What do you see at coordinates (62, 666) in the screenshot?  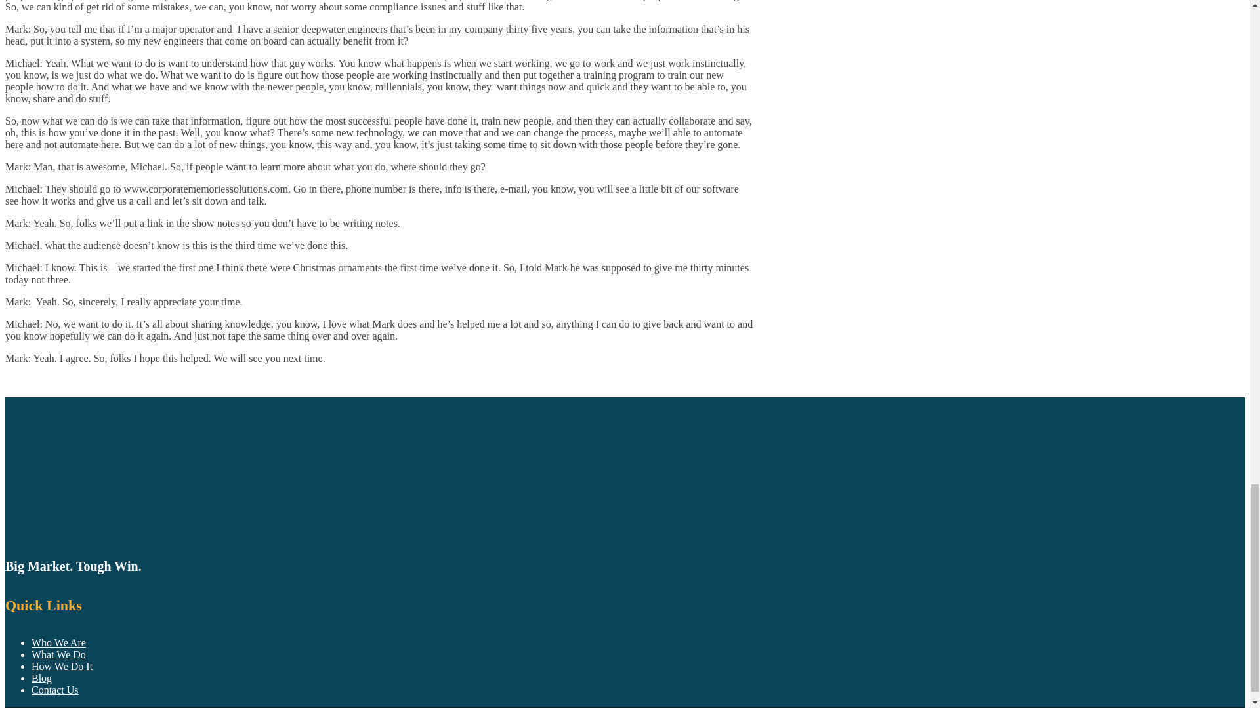 I see `How We Do It` at bounding box center [62, 666].